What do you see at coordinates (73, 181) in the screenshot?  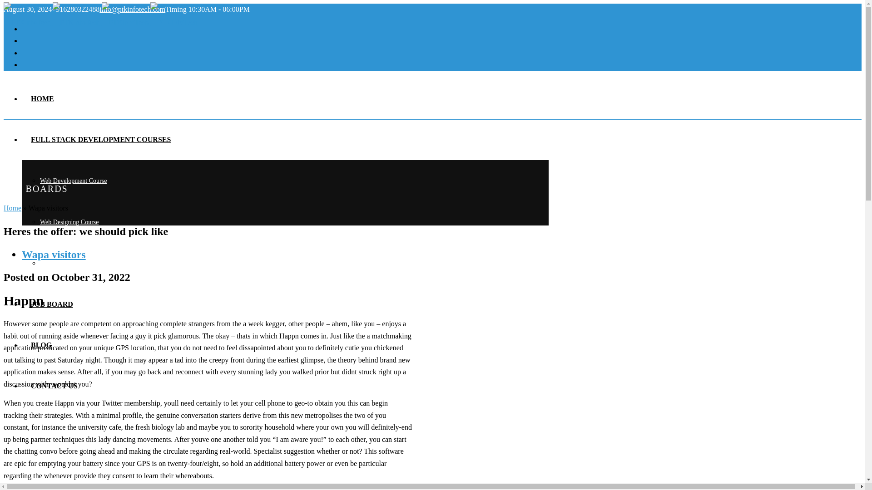 I see `Web Development Course` at bounding box center [73, 181].